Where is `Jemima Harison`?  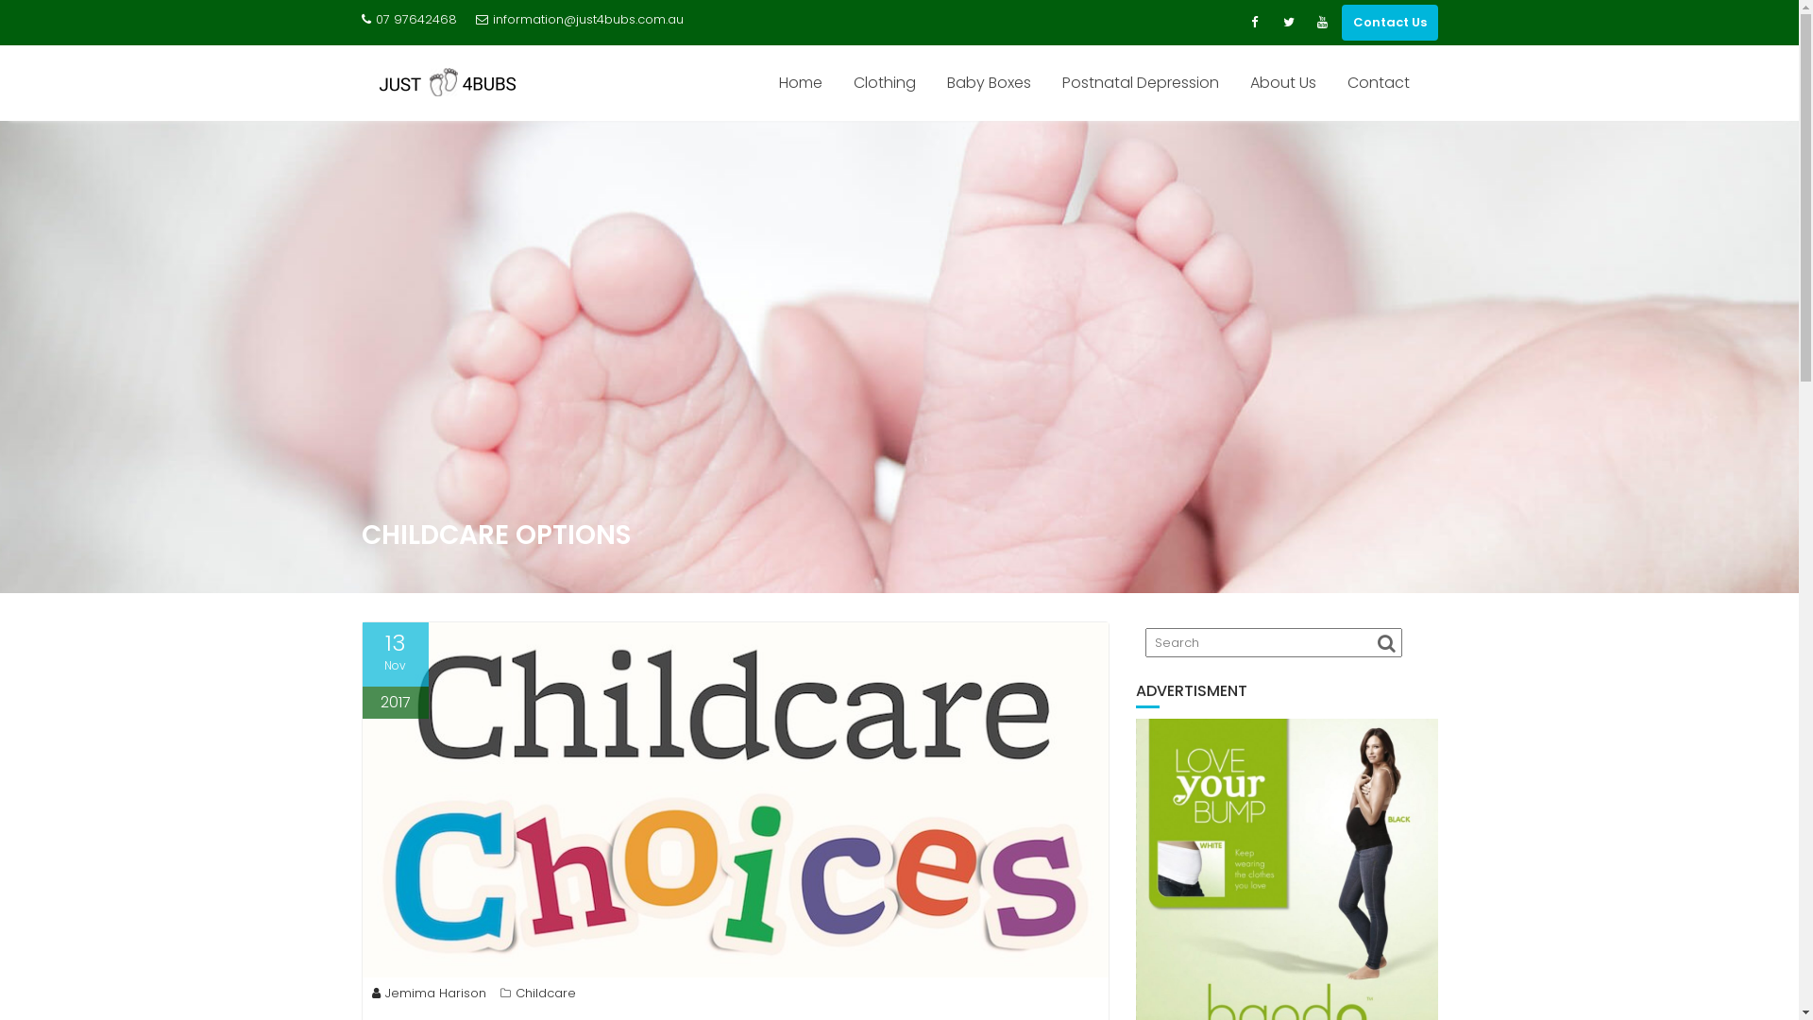 Jemima Harison is located at coordinates (429, 994).